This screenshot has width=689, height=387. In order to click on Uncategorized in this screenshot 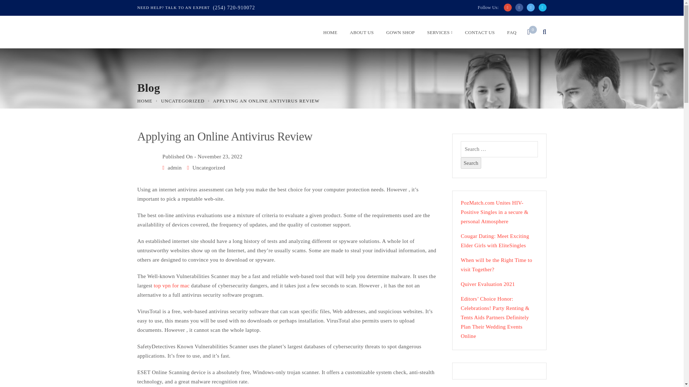, I will do `click(208, 168)`.